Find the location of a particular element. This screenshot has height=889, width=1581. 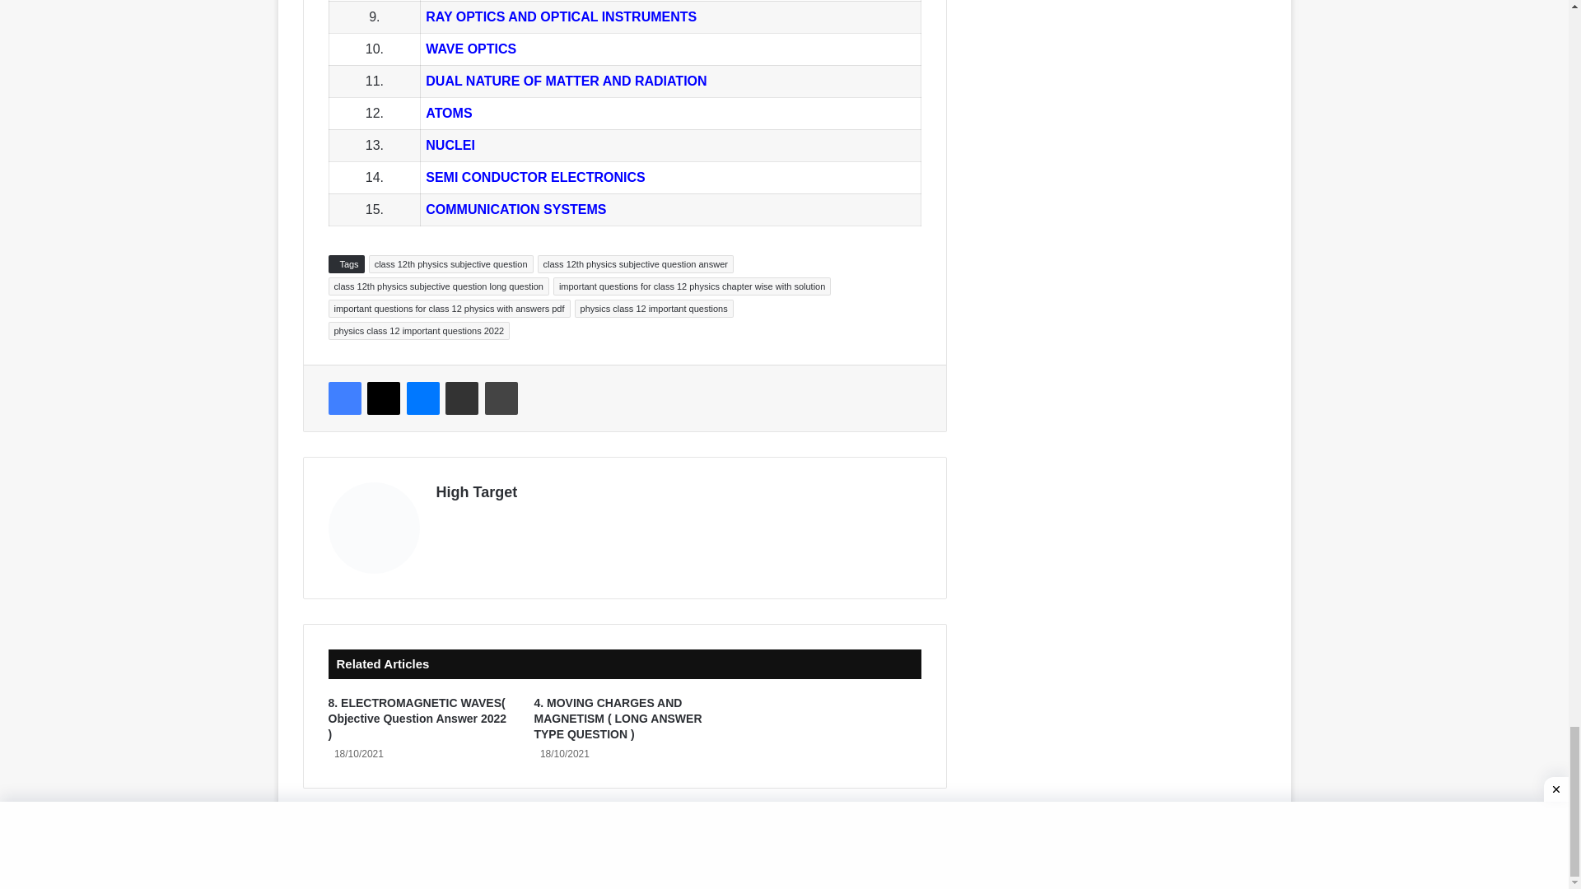

Share via Email is located at coordinates (462, 398).